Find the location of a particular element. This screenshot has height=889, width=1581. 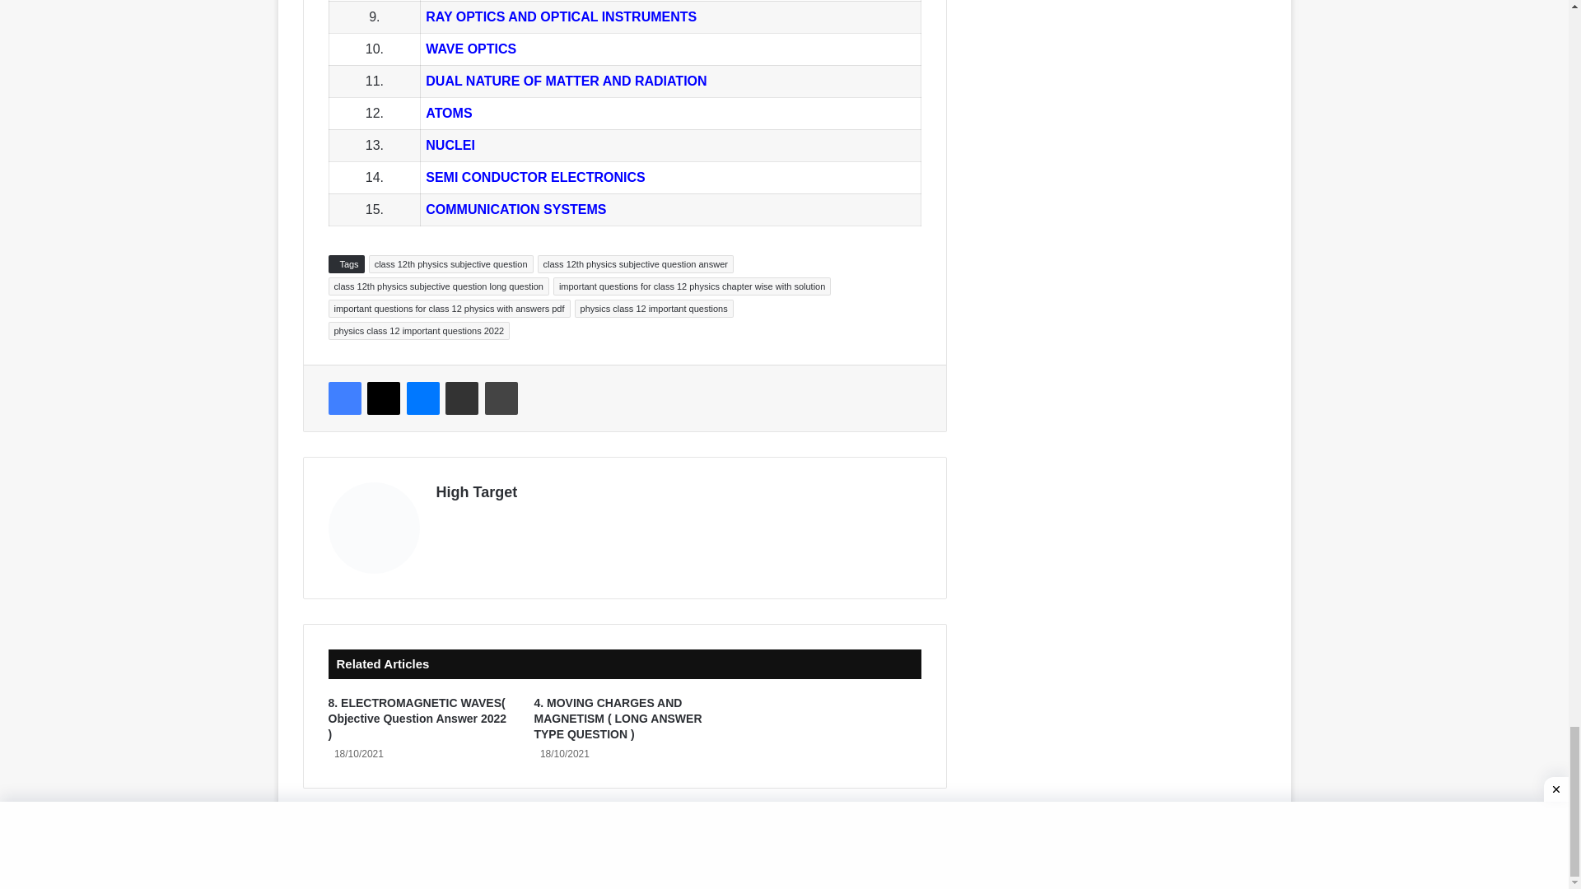

Share via Email is located at coordinates (462, 398).